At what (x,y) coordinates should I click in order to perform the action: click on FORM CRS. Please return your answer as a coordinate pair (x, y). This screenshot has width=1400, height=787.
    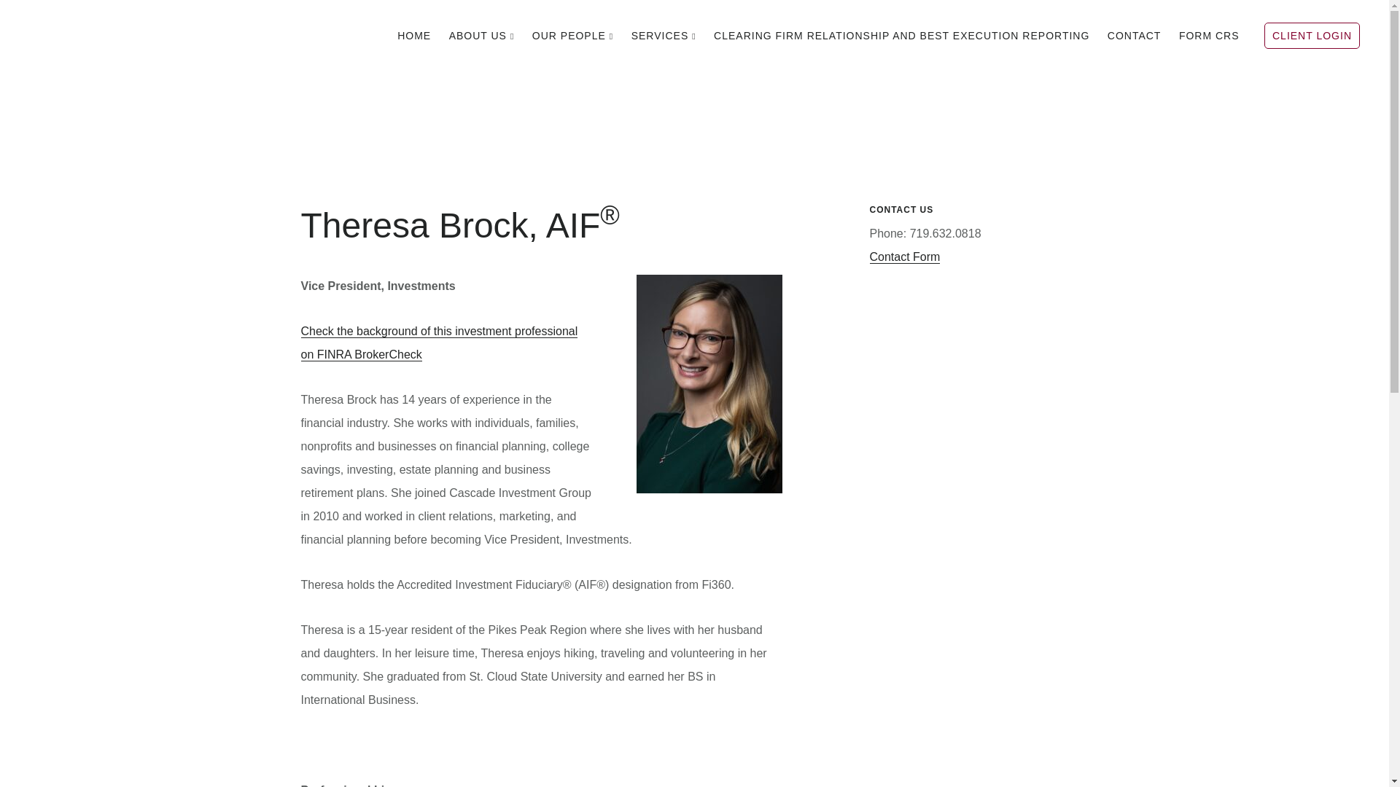
    Looking at the image, I should click on (1209, 35).